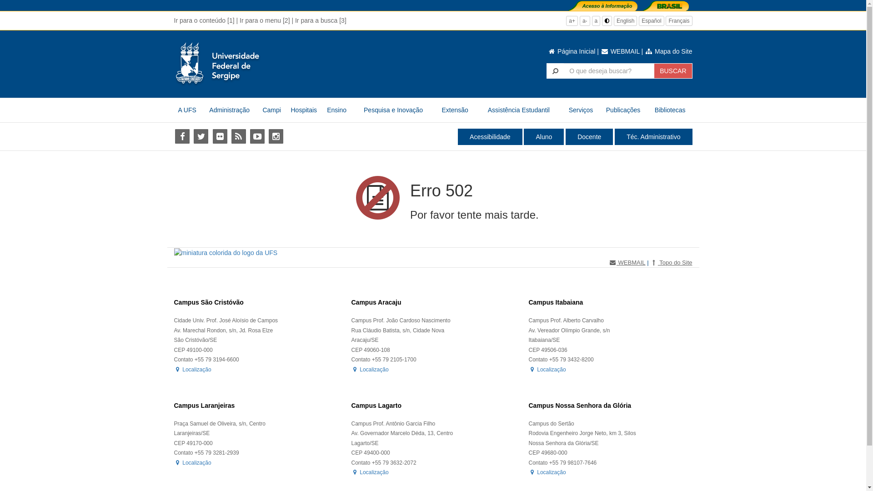 The width and height of the screenshot is (873, 491). Describe the element at coordinates (597, 21) in the screenshot. I see `a` at that location.